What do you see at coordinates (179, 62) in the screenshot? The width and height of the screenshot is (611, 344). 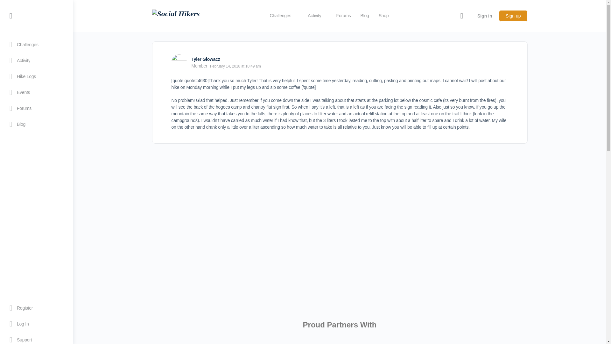 I see `View Tyler Glowacz's profile` at bounding box center [179, 62].